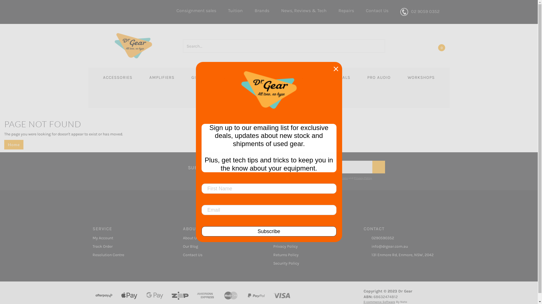 This screenshot has height=304, width=542. What do you see at coordinates (257, 78) in the screenshot?
I see `INSTRUMENTS` at bounding box center [257, 78].